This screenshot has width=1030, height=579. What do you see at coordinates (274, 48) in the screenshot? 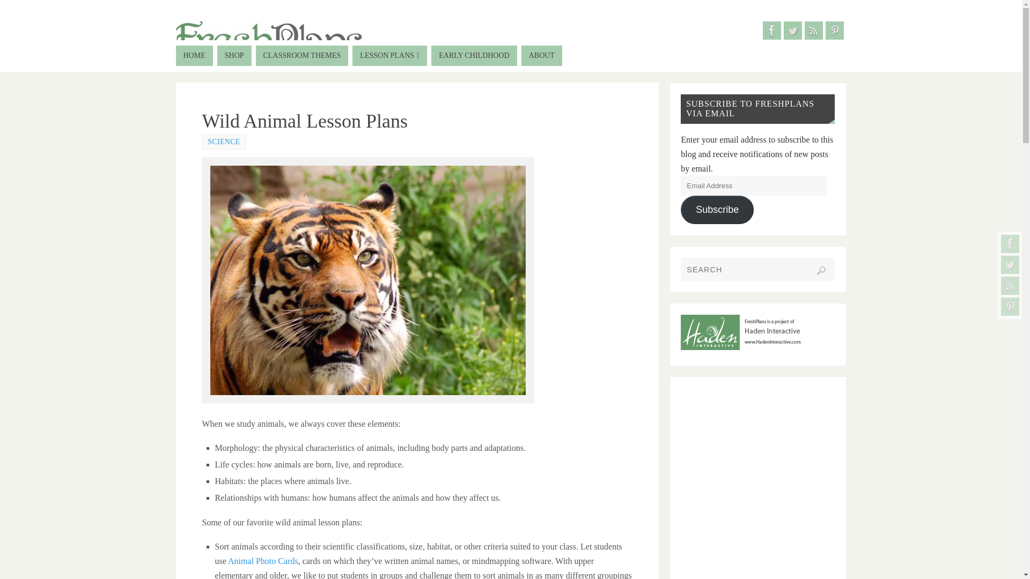
I see `FreshPlans` at bounding box center [274, 48].